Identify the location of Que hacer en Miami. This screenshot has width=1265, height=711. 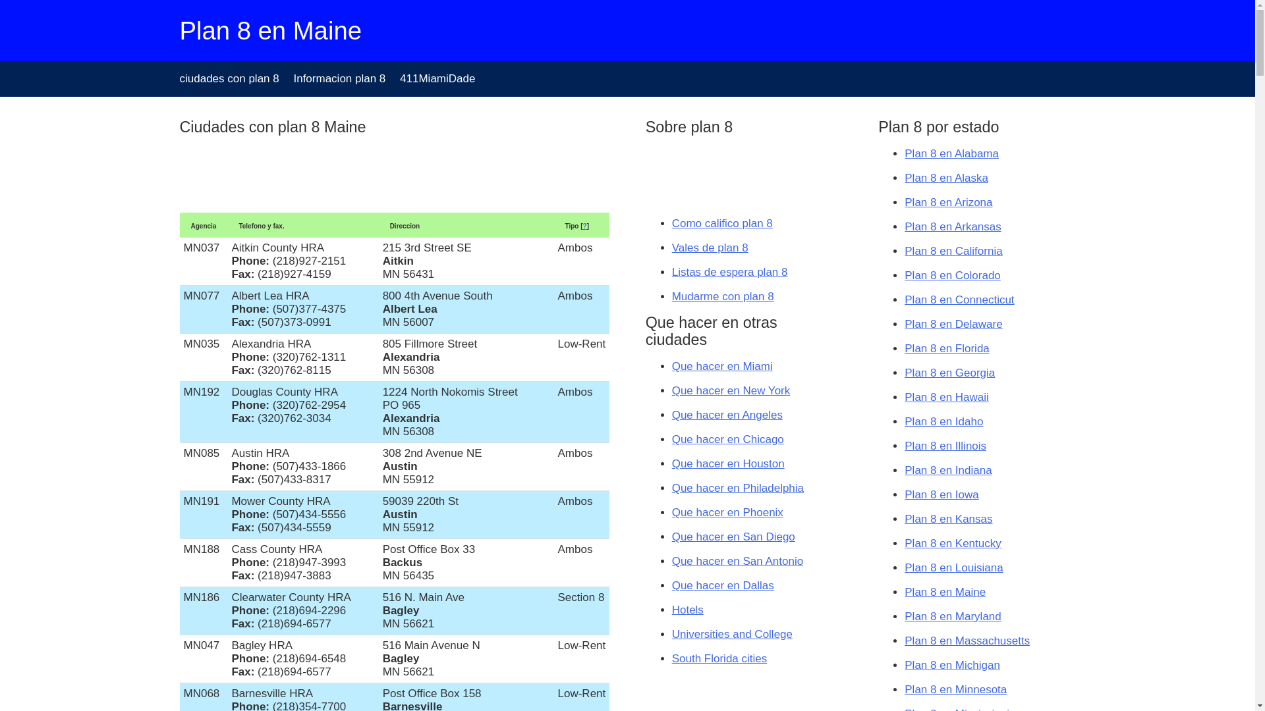
(722, 366).